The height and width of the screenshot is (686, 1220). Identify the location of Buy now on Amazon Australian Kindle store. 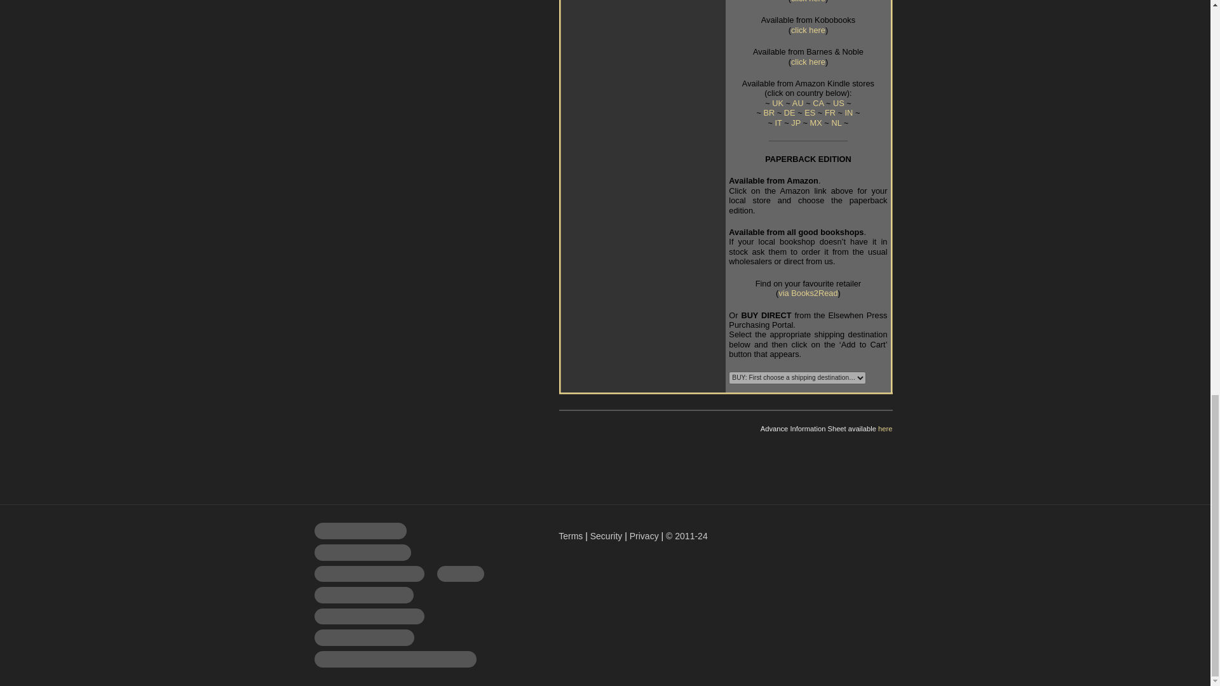
(798, 103).